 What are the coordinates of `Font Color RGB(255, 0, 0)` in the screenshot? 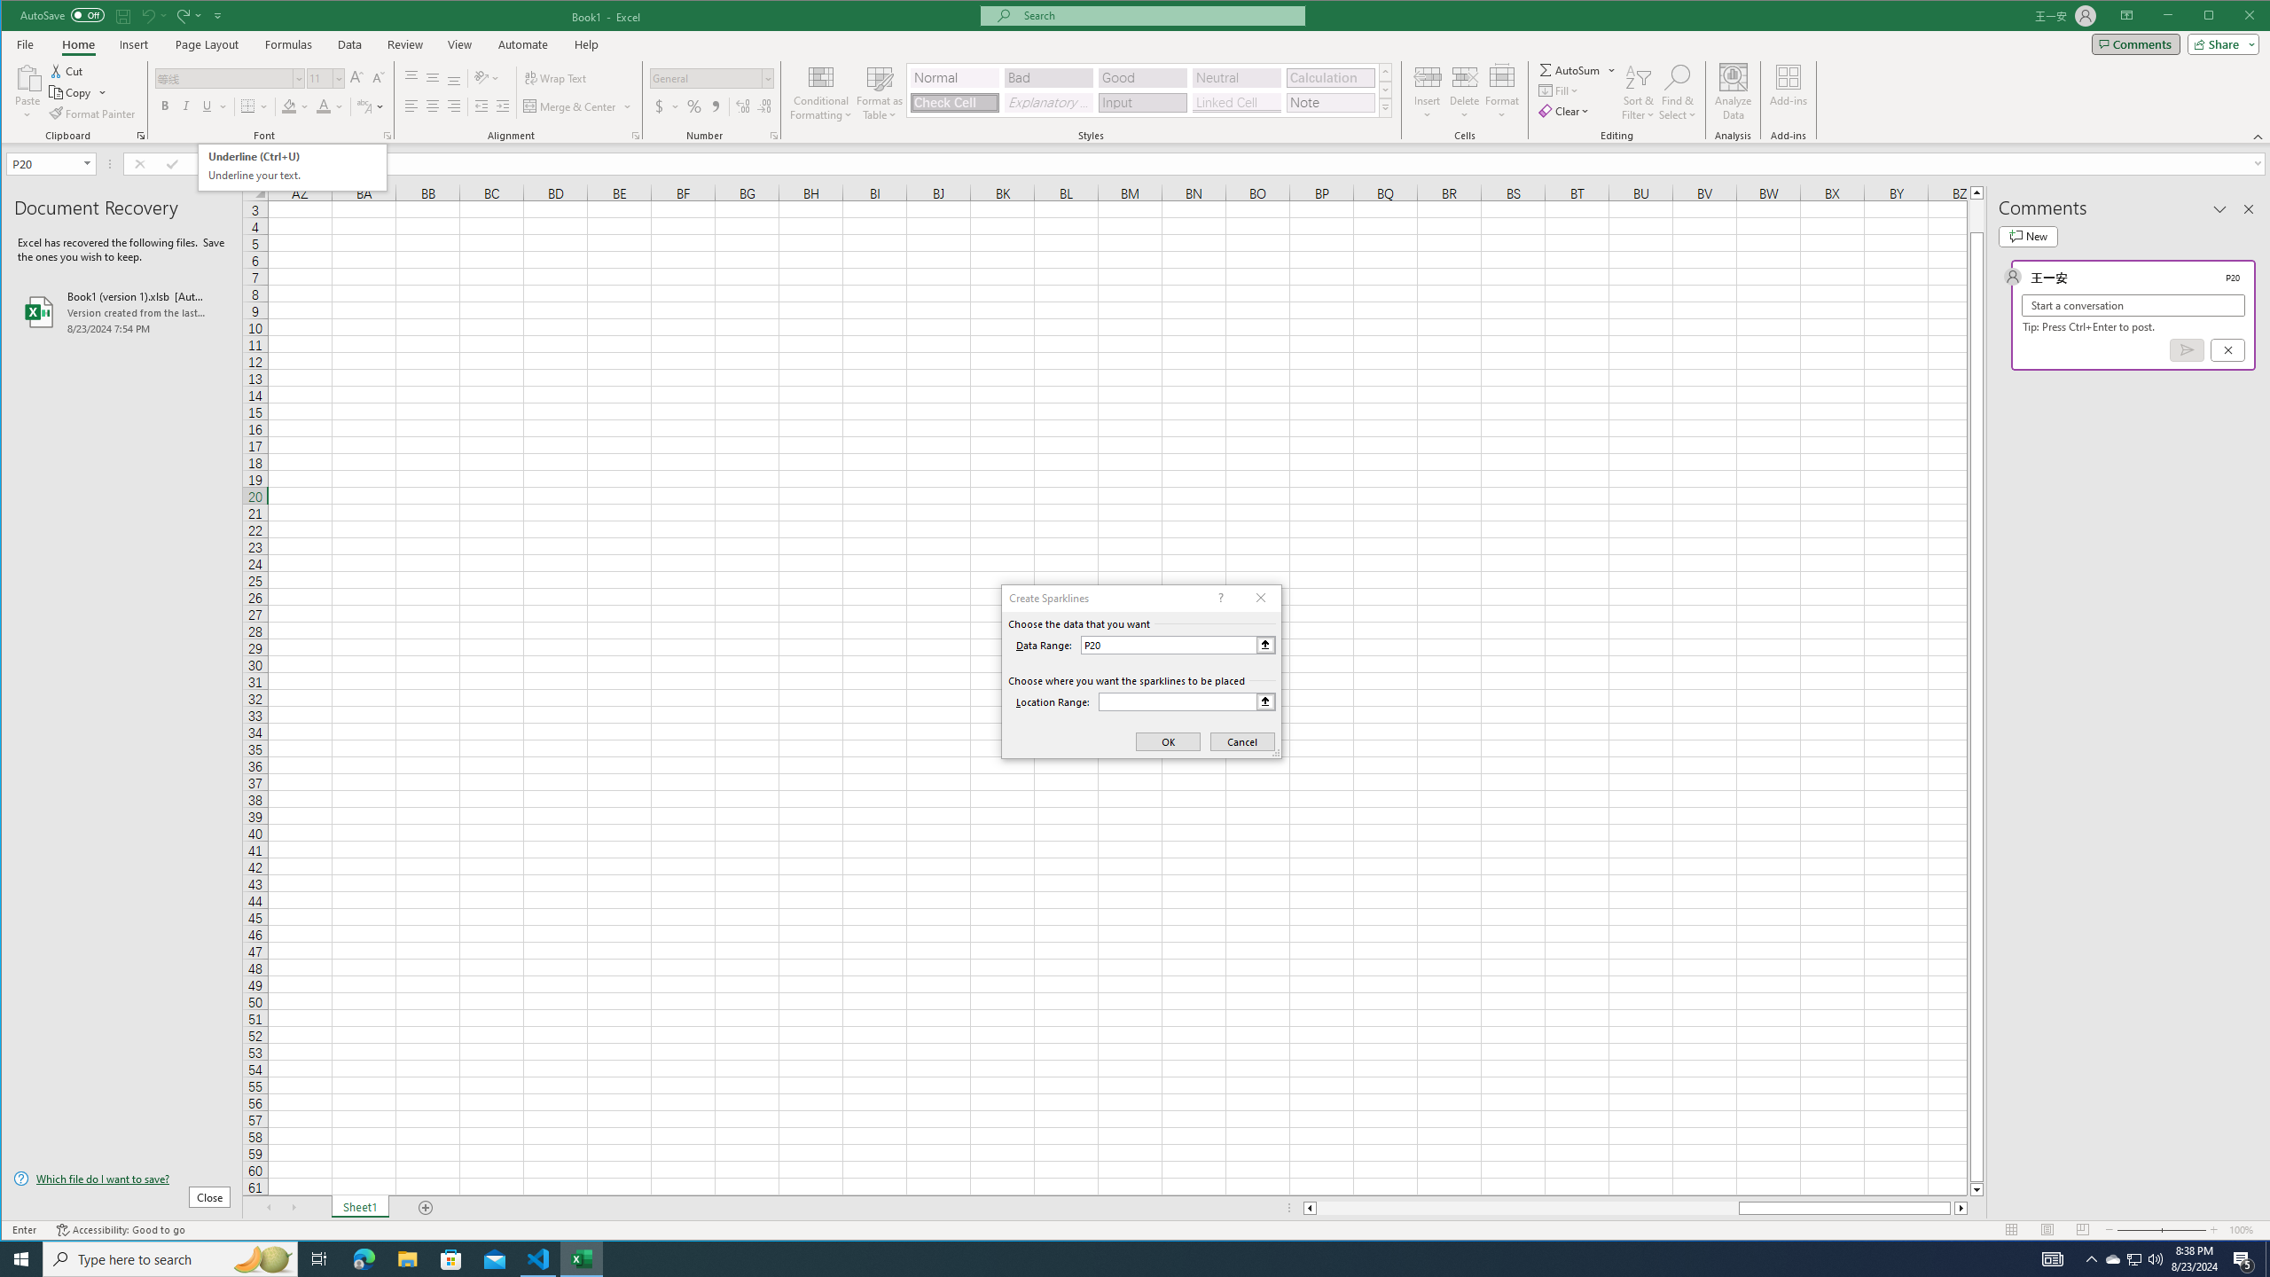 It's located at (323, 106).